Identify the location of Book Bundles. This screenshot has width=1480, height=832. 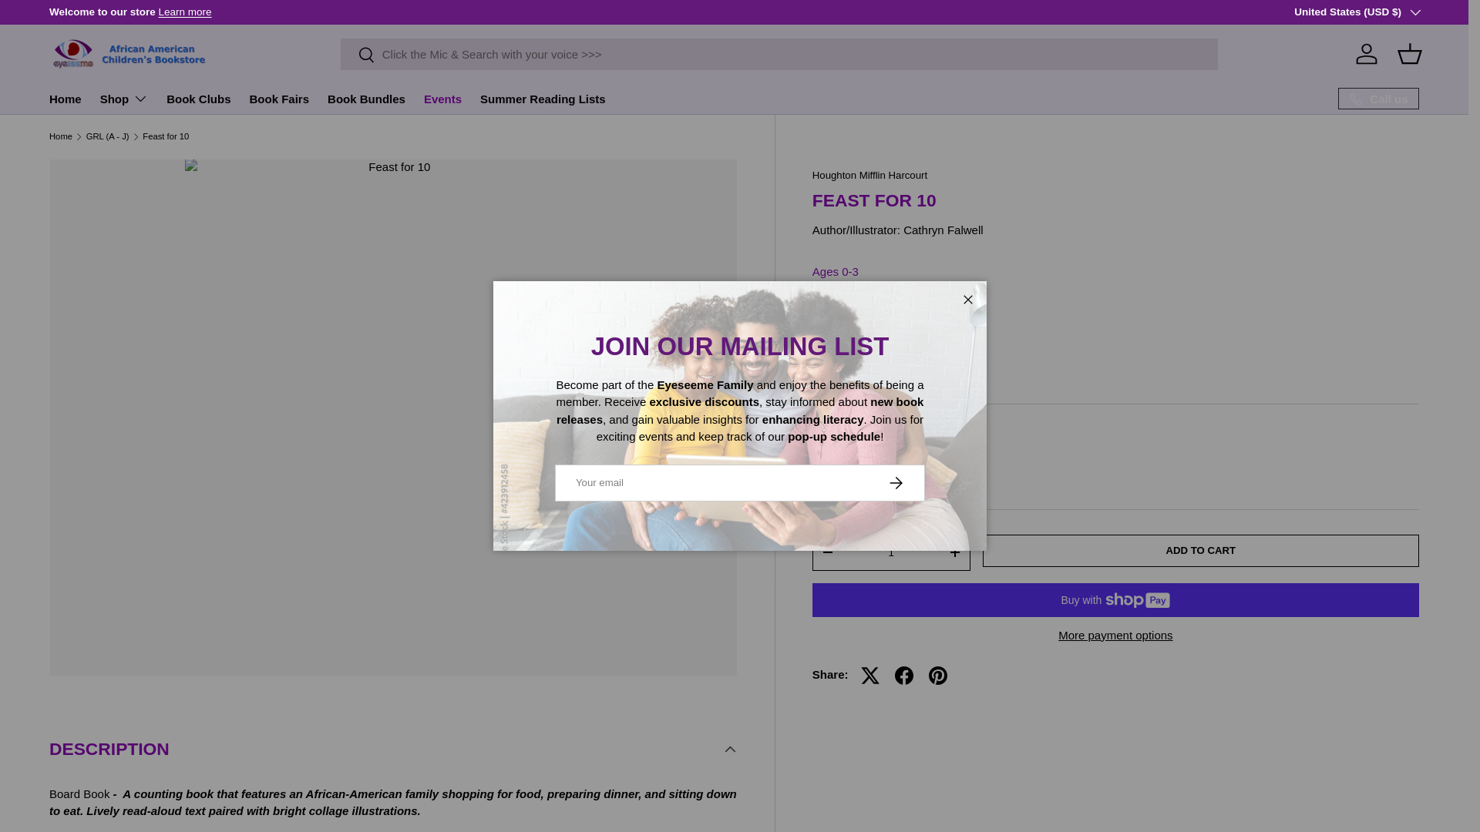
(366, 99).